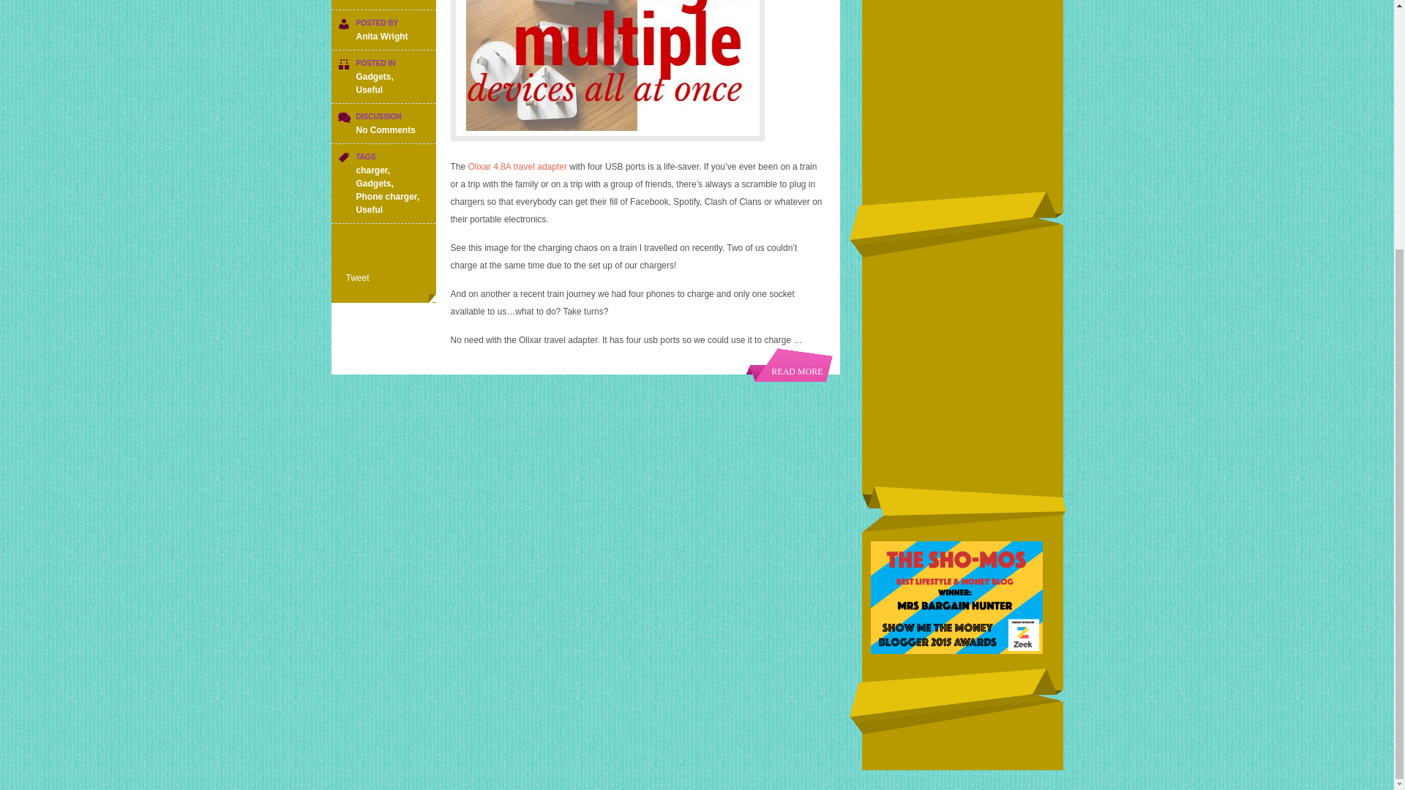 This screenshot has width=1405, height=790. I want to click on charger, so click(371, 170).